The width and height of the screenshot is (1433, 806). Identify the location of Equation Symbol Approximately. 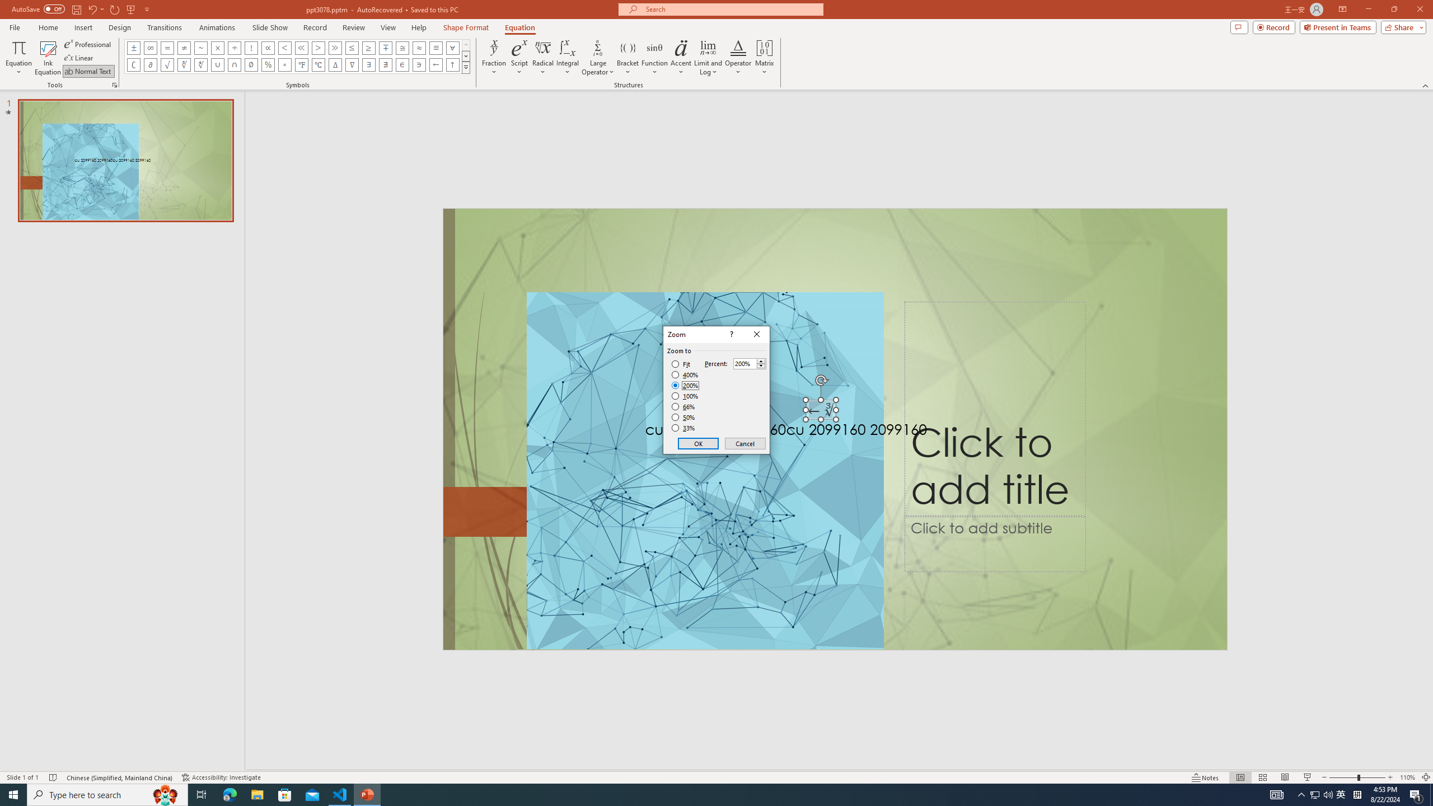
(200, 48).